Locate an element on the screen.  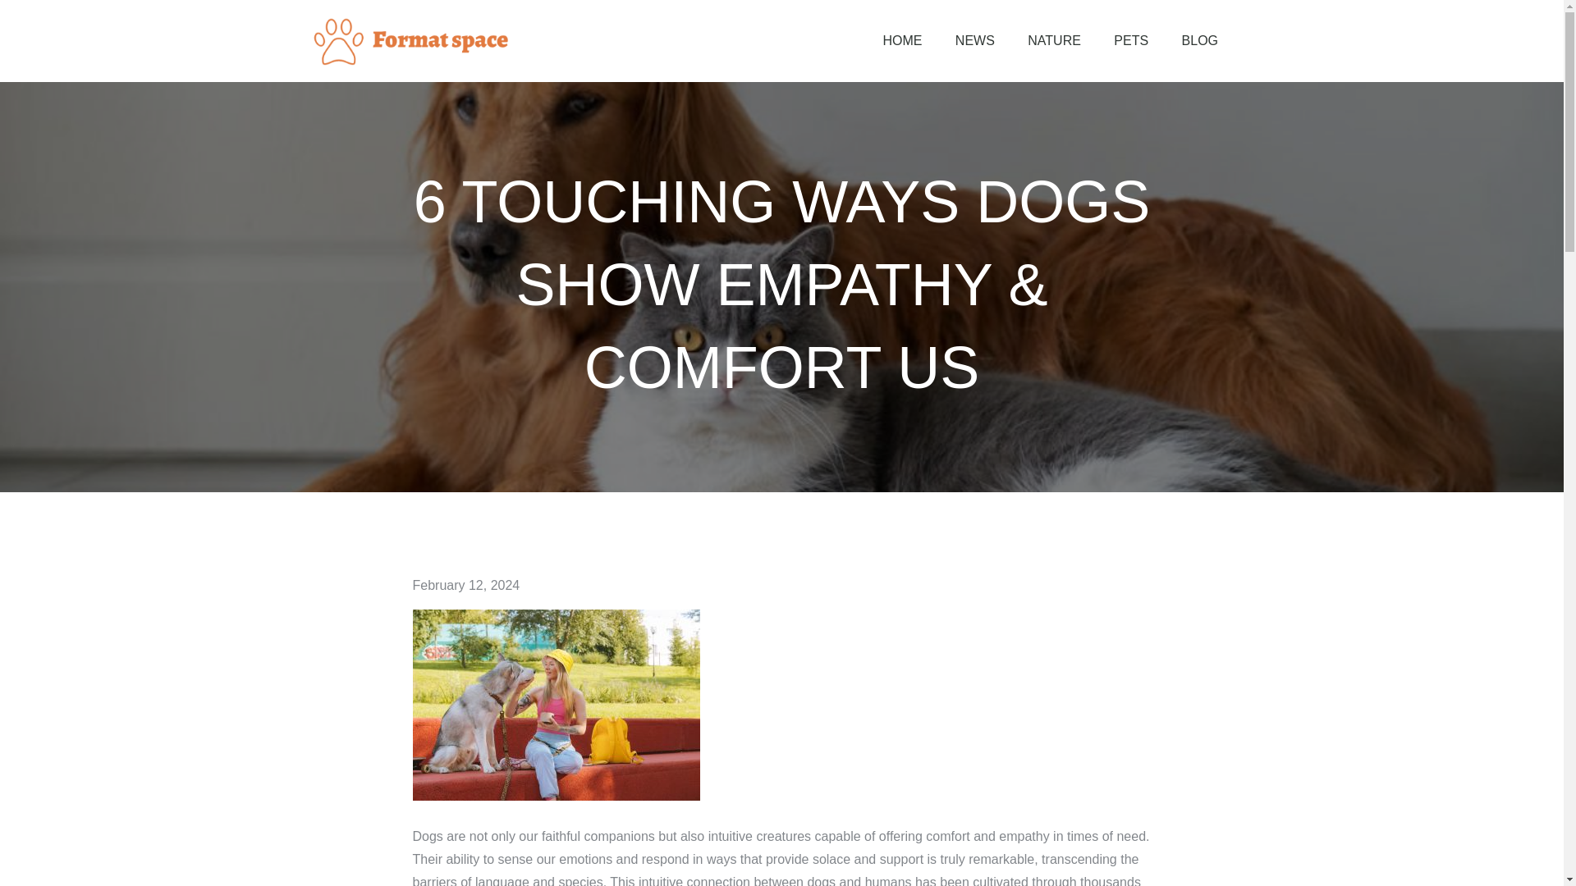
February 12, 2024 is located at coordinates (465, 586).